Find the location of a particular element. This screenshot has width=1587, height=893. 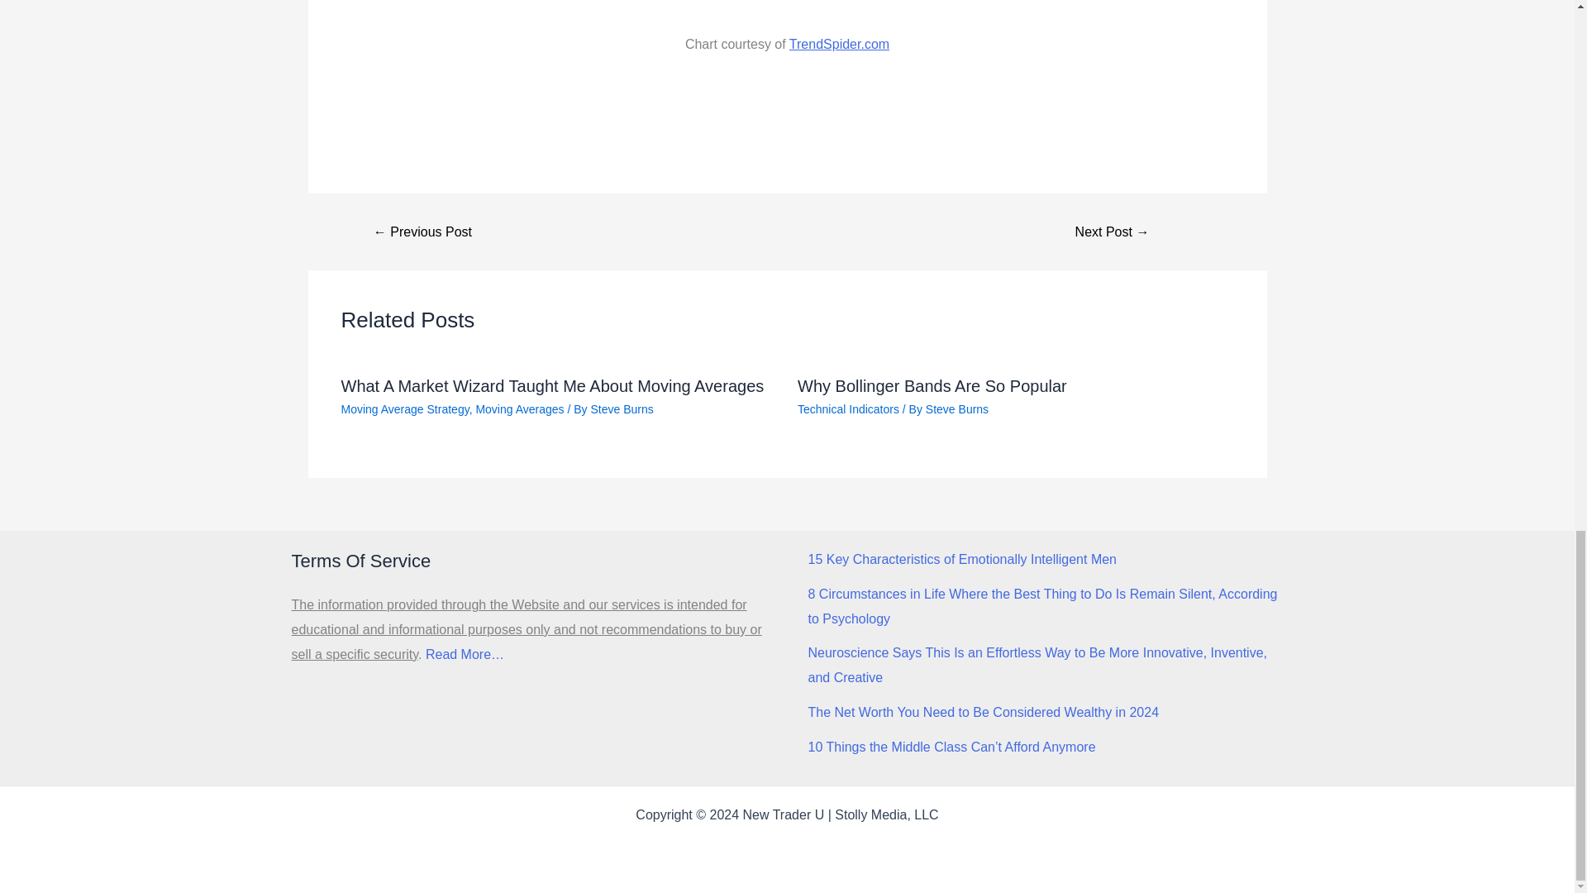

Steve Burns is located at coordinates (622, 409).